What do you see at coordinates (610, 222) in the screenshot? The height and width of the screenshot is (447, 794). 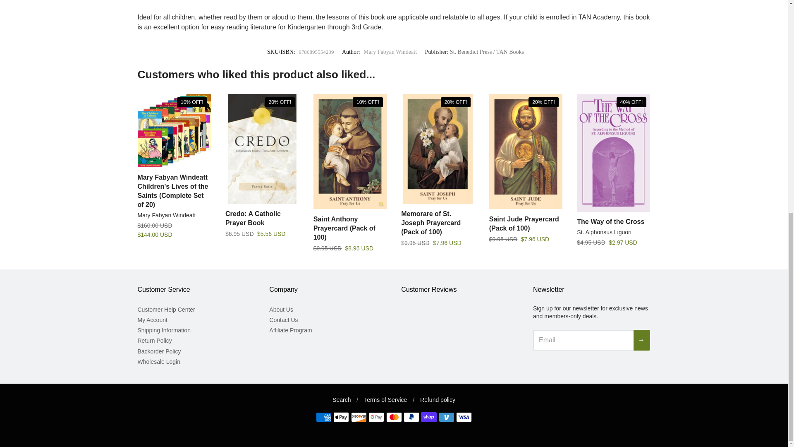 I see `The Way of the Cross` at bounding box center [610, 222].